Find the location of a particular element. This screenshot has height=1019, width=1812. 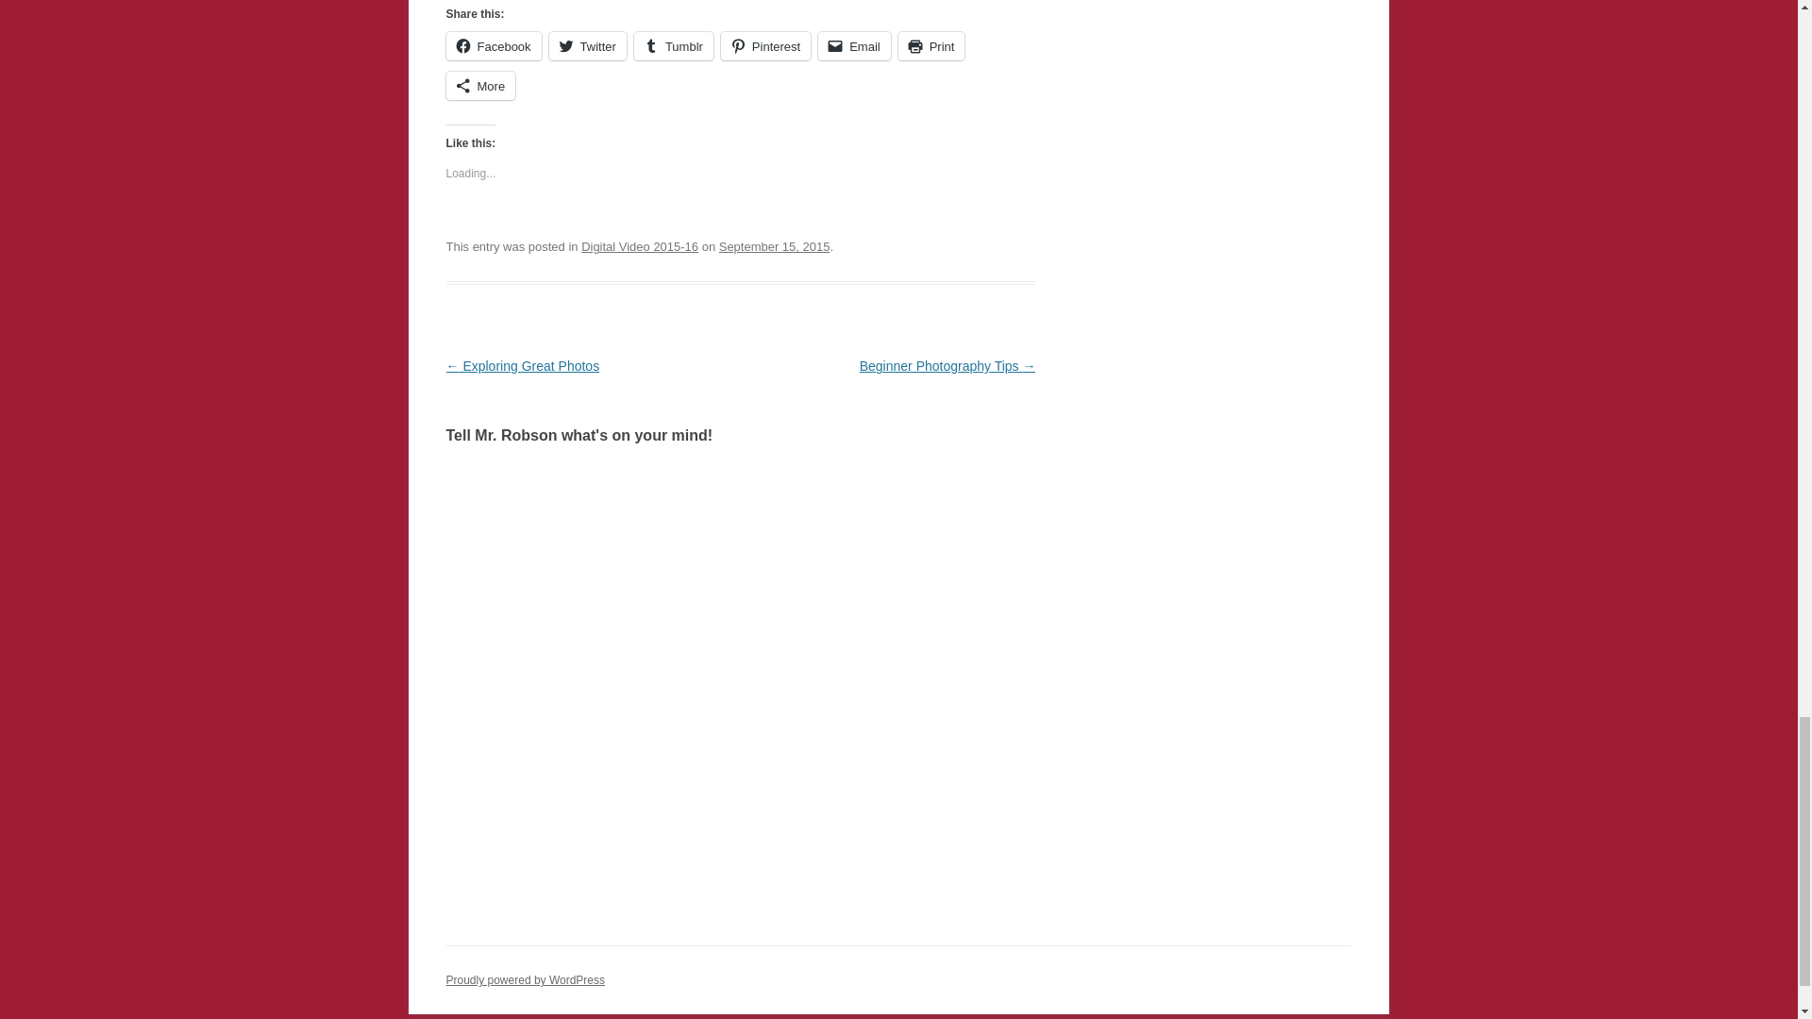

Click to share on Facebook is located at coordinates (493, 45).